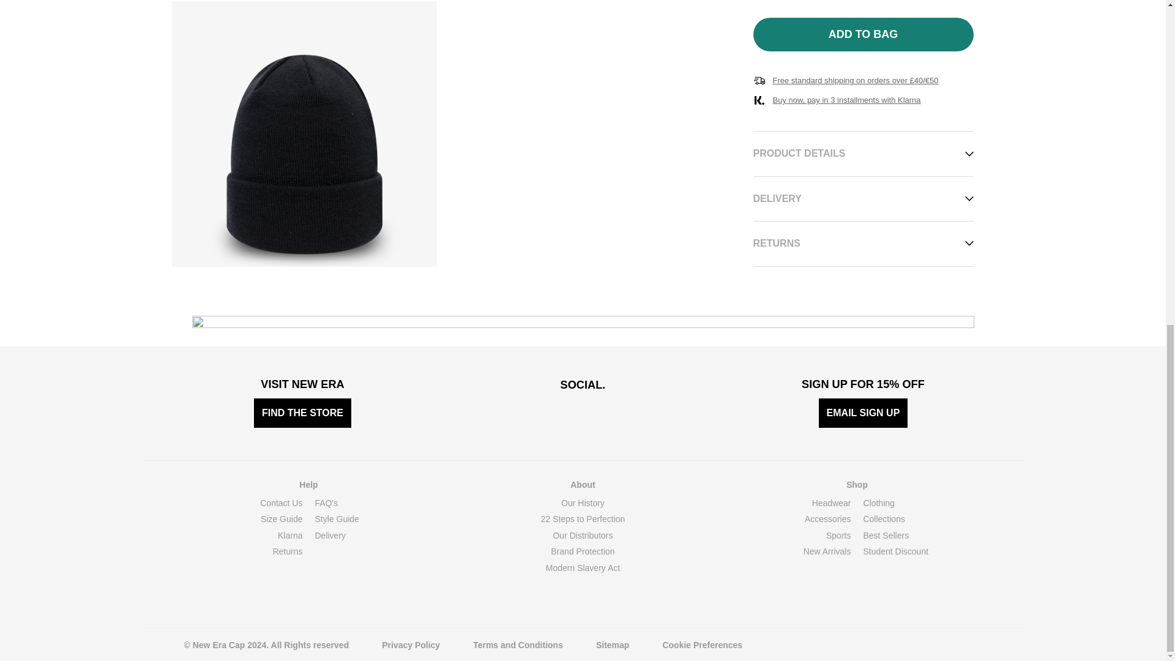 The height and width of the screenshot is (661, 1175). I want to click on Size Guide, so click(282, 519).